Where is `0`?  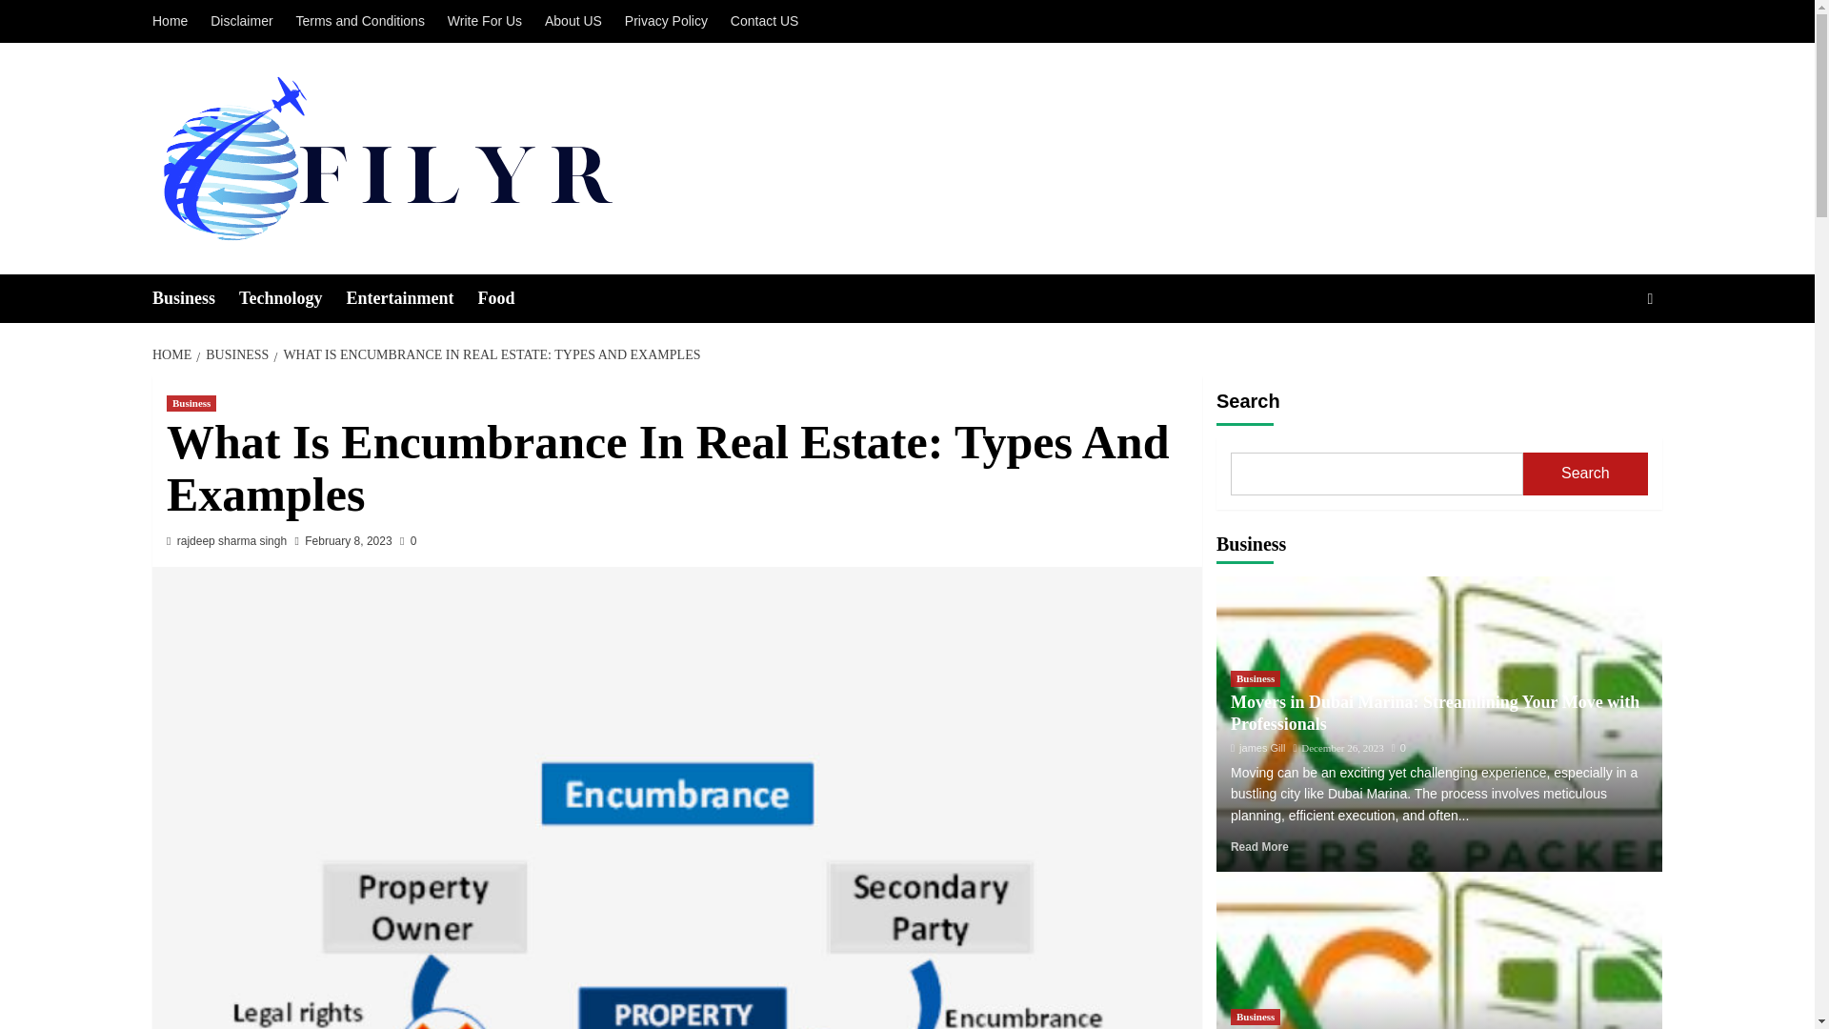 0 is located at coordinates (408, 540).